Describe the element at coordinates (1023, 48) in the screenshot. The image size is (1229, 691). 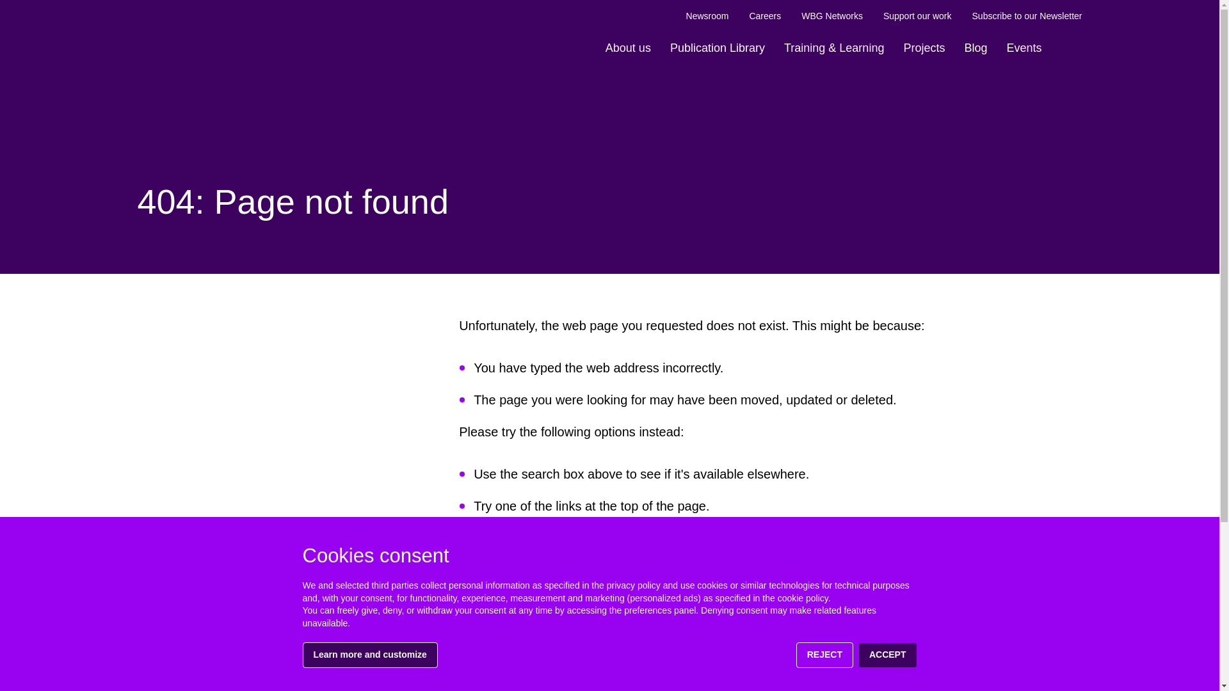
I see `Events` at that location.